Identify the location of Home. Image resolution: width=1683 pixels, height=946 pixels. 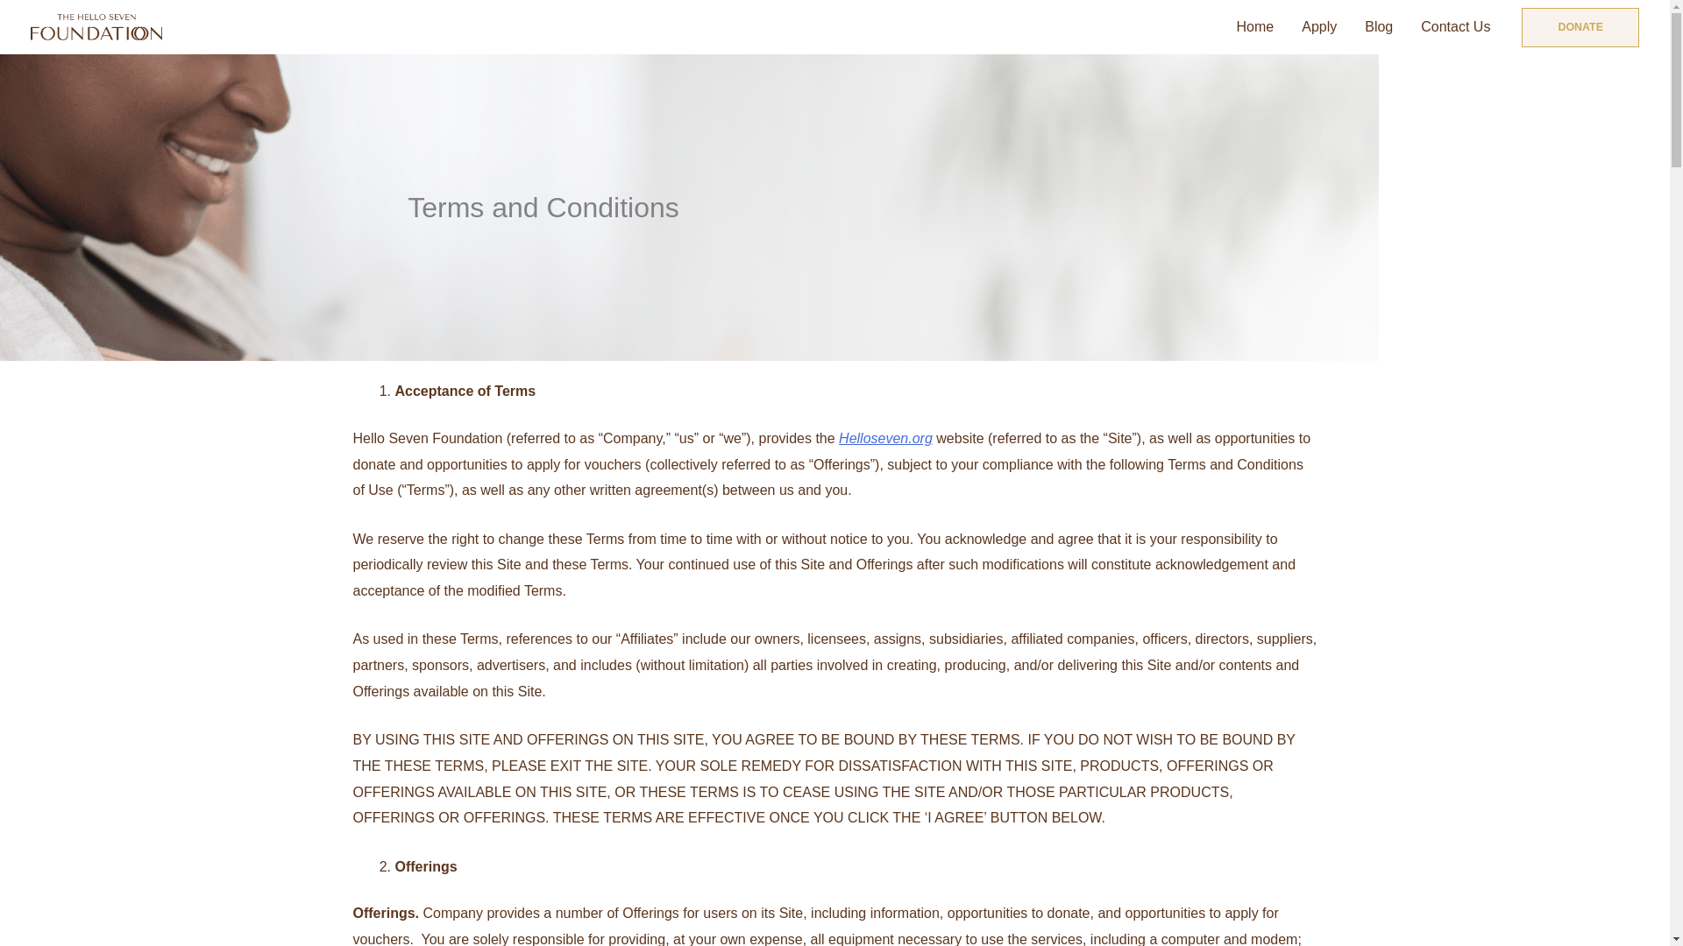
(1255, 27).